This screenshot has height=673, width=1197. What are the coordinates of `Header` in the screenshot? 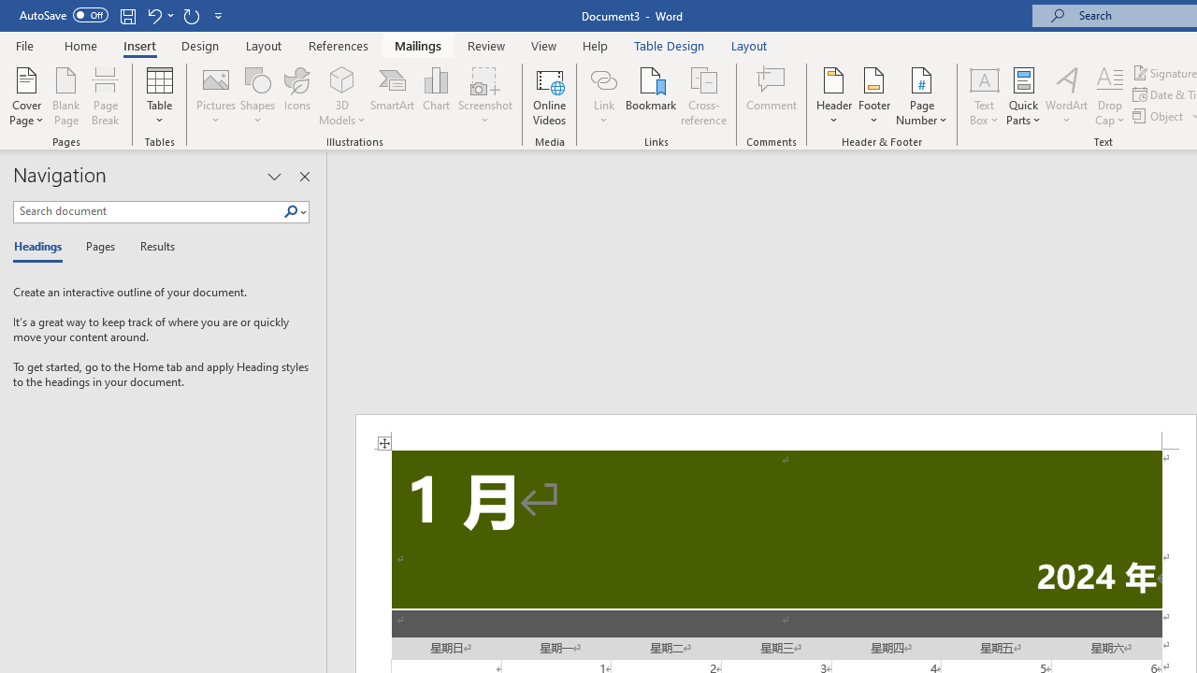 It's located at (834, 95).